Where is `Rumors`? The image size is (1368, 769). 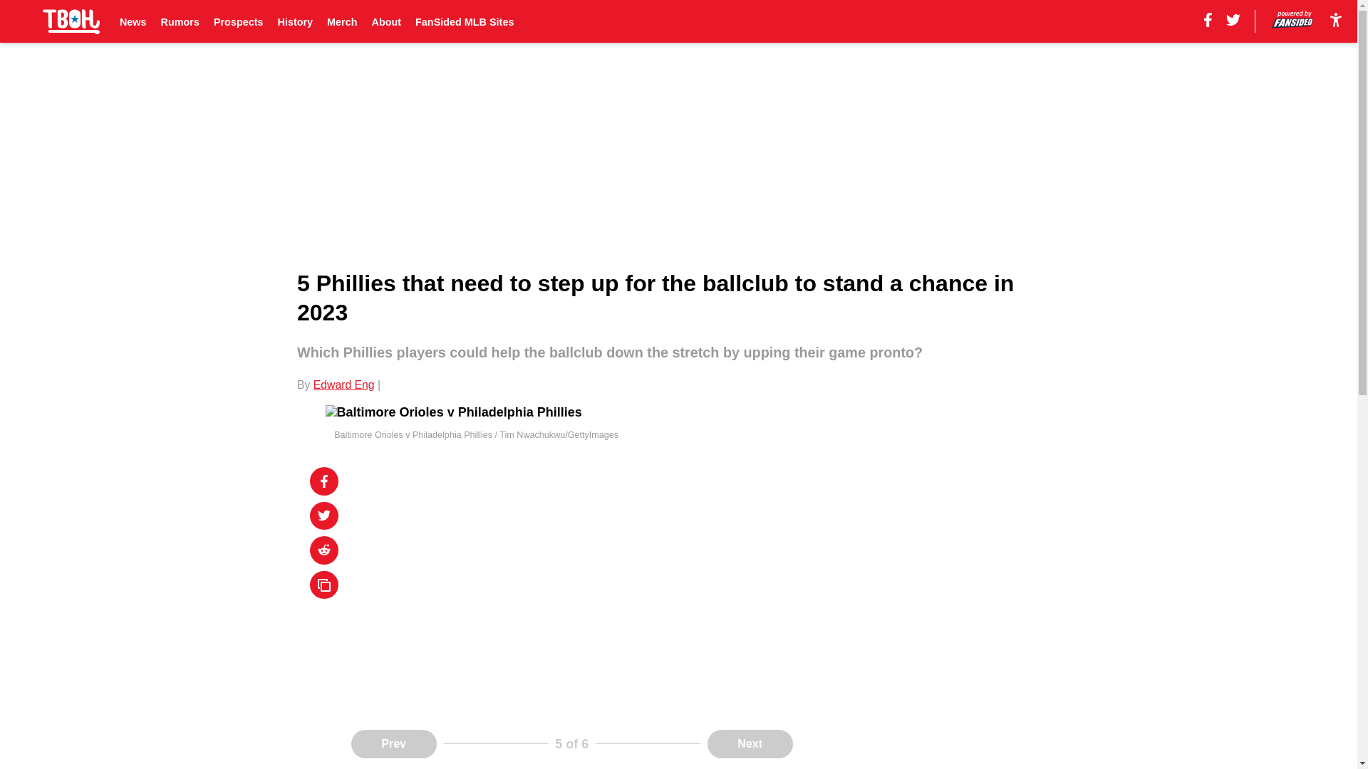
Rumors is located at coordinates (180, 21).